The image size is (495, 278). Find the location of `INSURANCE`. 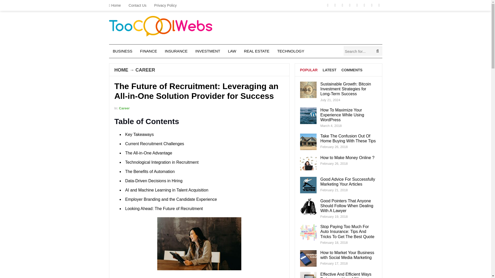

INSURANCE is located at coordinates (176, 51).